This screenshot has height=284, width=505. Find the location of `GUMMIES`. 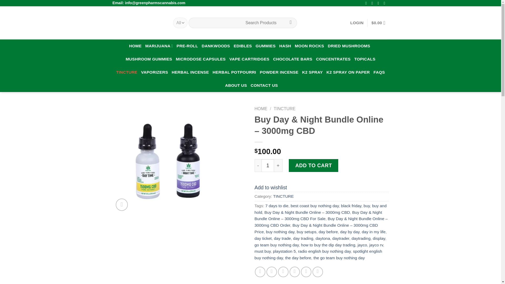

GUMMIES is located at coordinates (266, 46).